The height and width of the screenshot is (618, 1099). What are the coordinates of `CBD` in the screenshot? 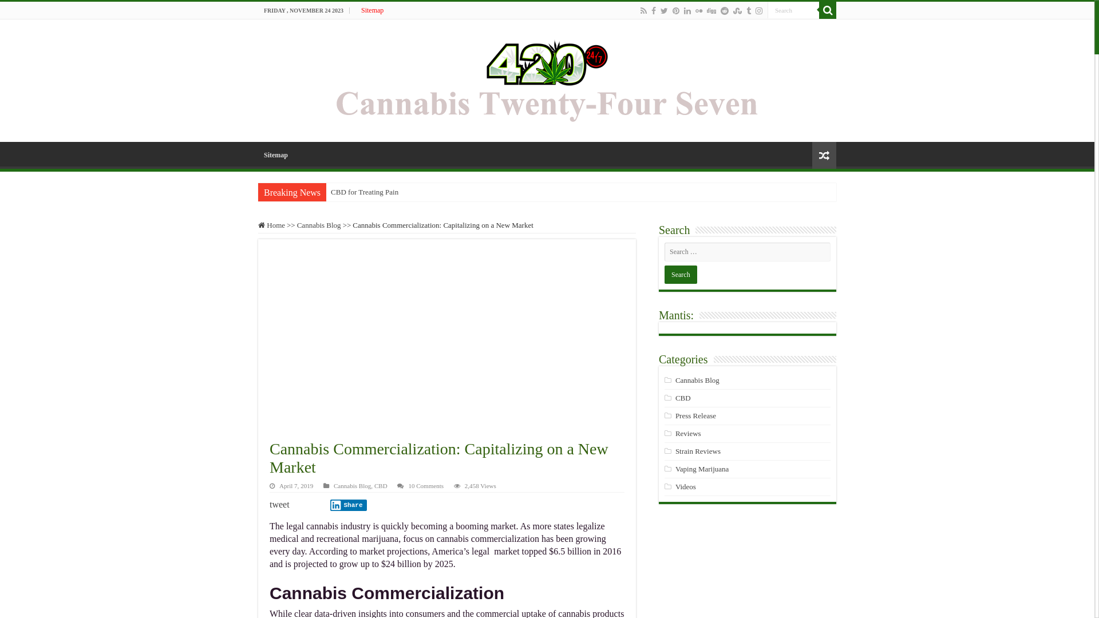 It's located at (381, 486).